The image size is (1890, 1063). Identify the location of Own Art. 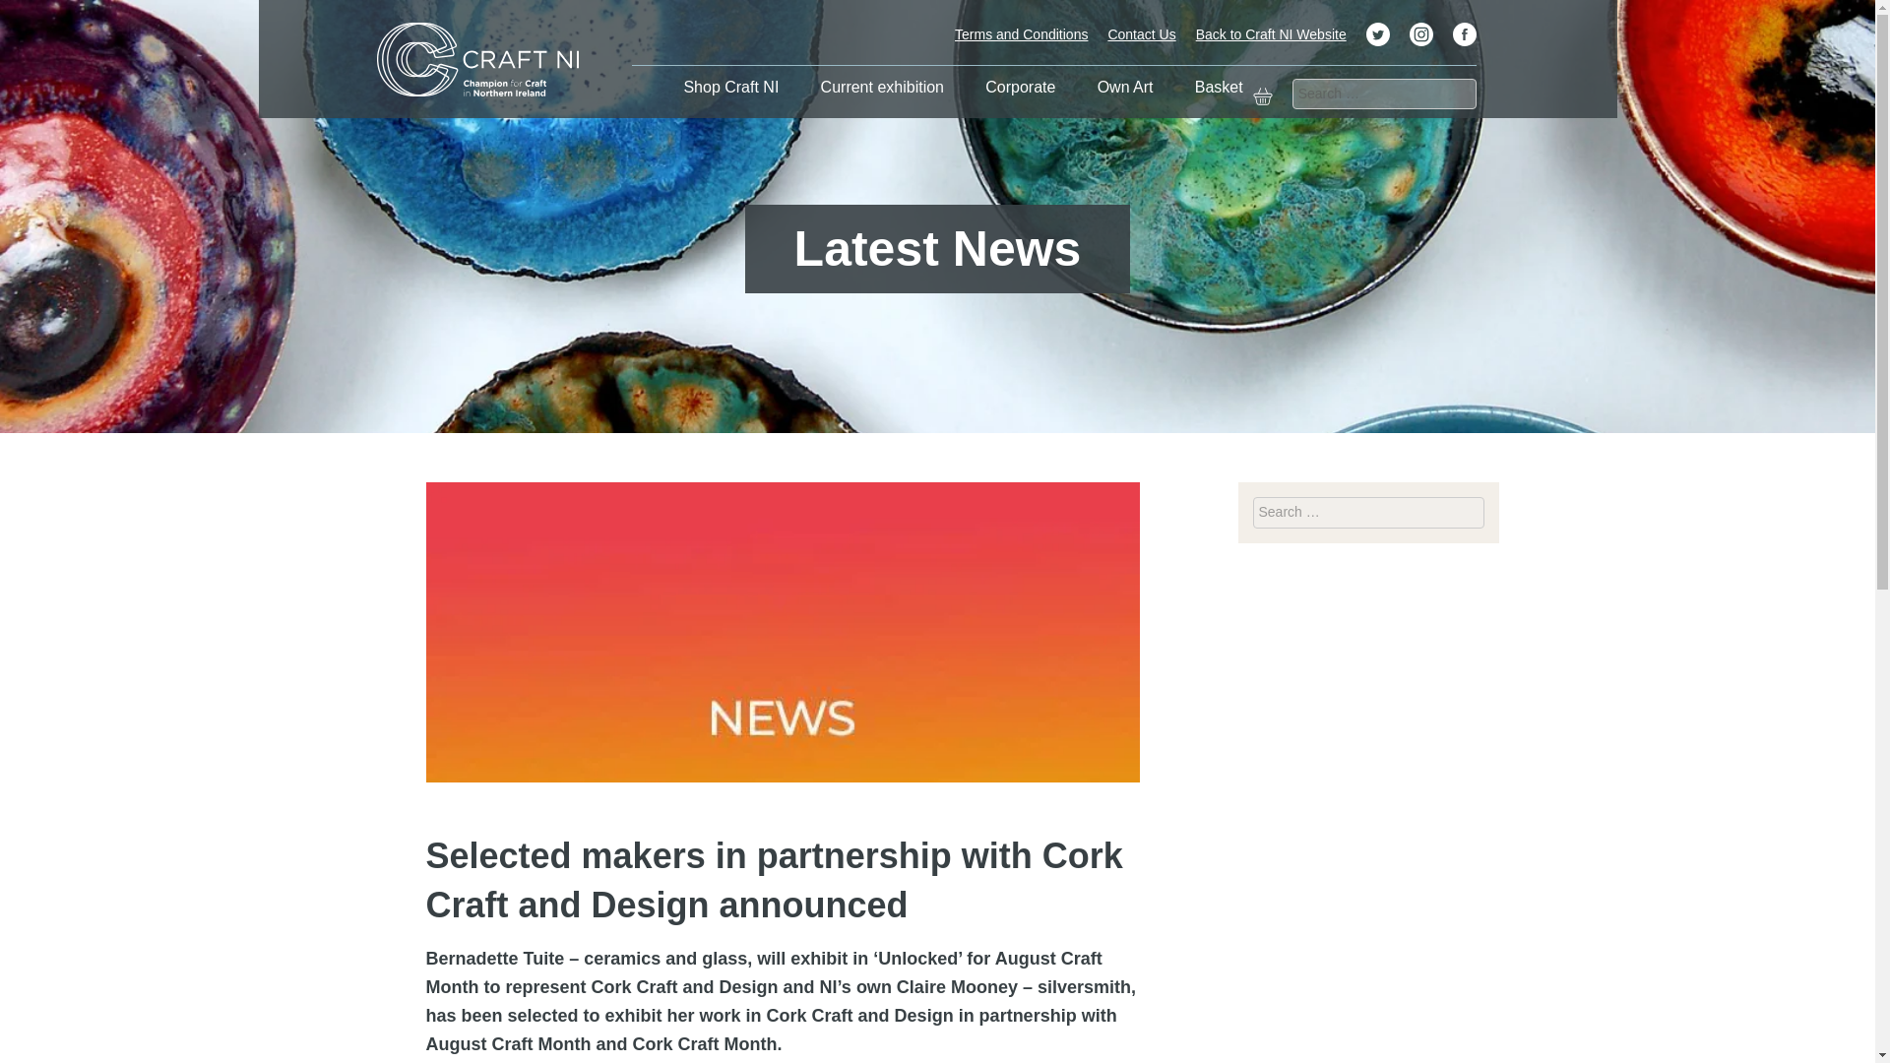
(1125, 87).